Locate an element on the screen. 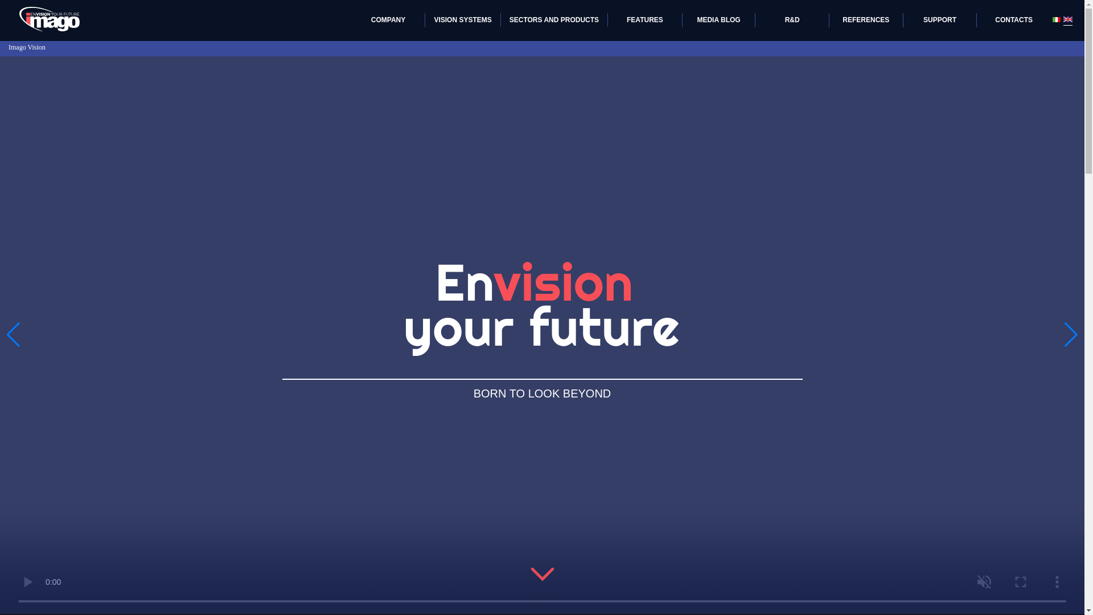 The image size is (1093, 615). SECTORS AND PRODUCTS is located at coordinates (554, 23).